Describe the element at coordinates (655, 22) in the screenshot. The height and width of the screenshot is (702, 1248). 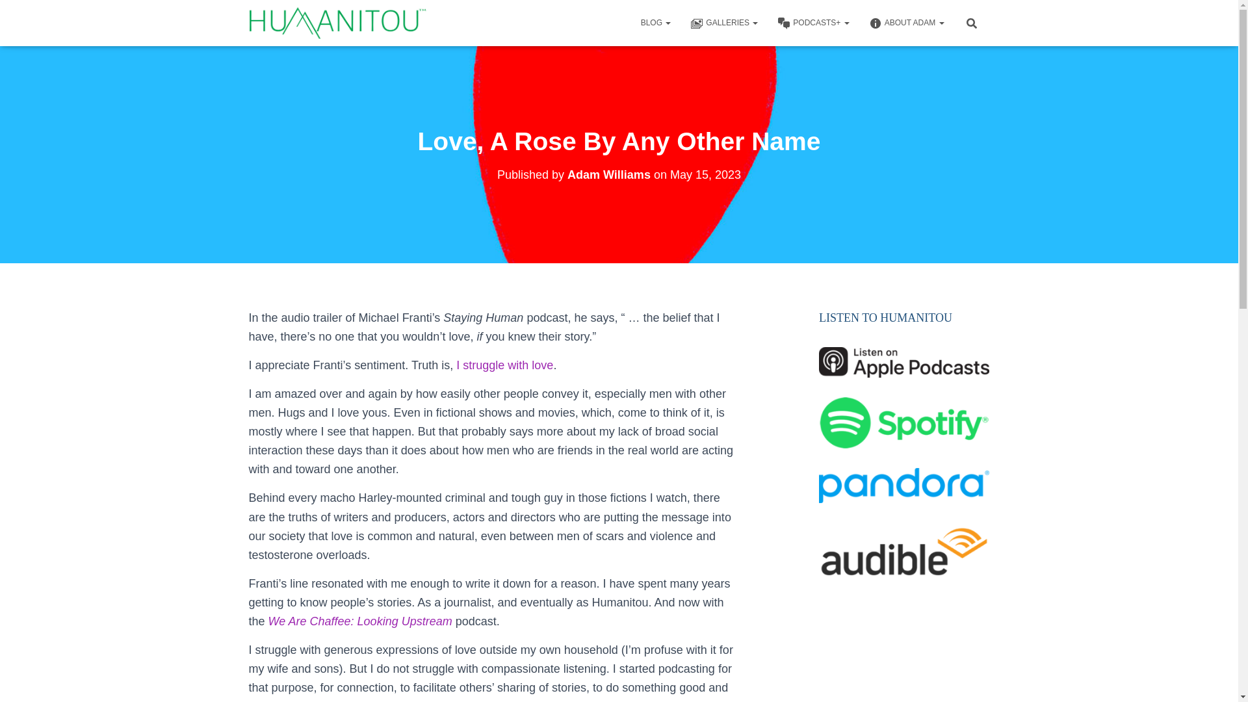
I see `BLOG` at that location.